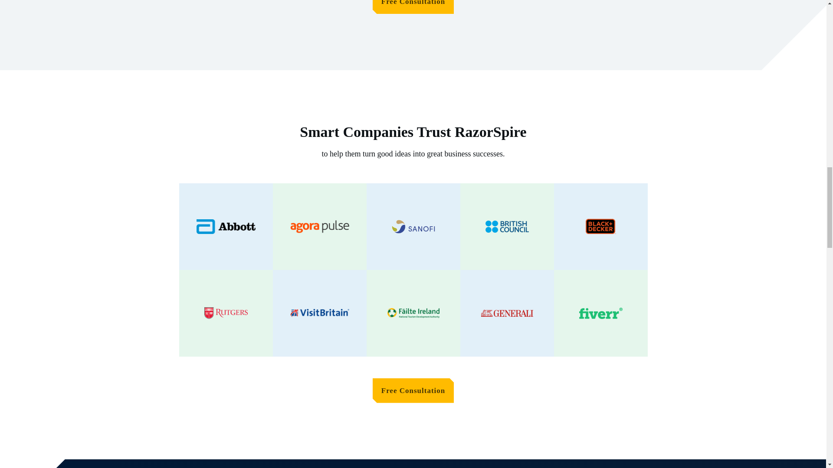 This screenshot has width=833, height=468. Describe the element at coordinates (226, 313) in the screenshot. I see `logo-rutgers-` at that location.